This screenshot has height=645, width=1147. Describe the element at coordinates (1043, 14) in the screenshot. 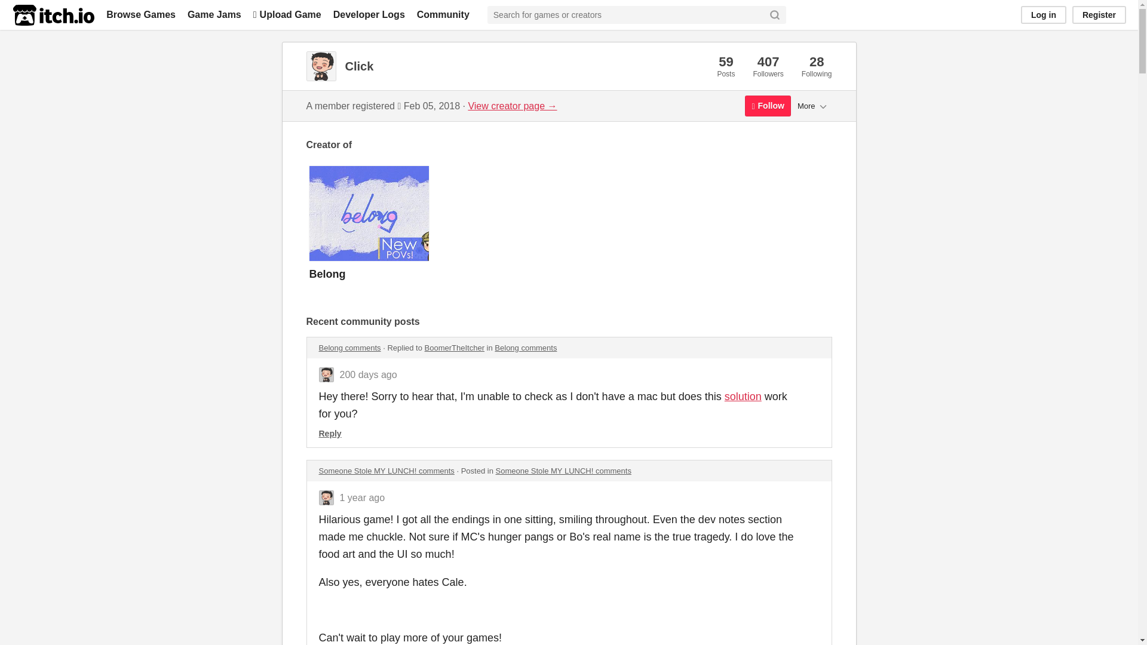

I see `Log in` at that location.